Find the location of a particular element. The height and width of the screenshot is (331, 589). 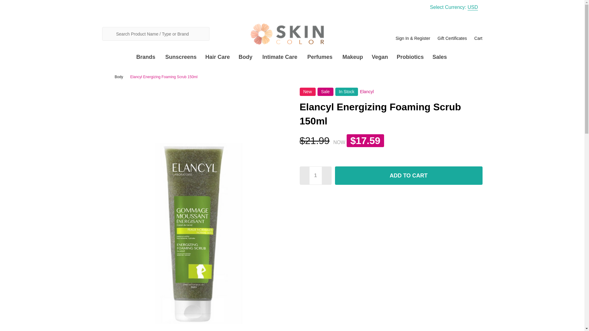

Skin Color is located at coordinates (292, 34).